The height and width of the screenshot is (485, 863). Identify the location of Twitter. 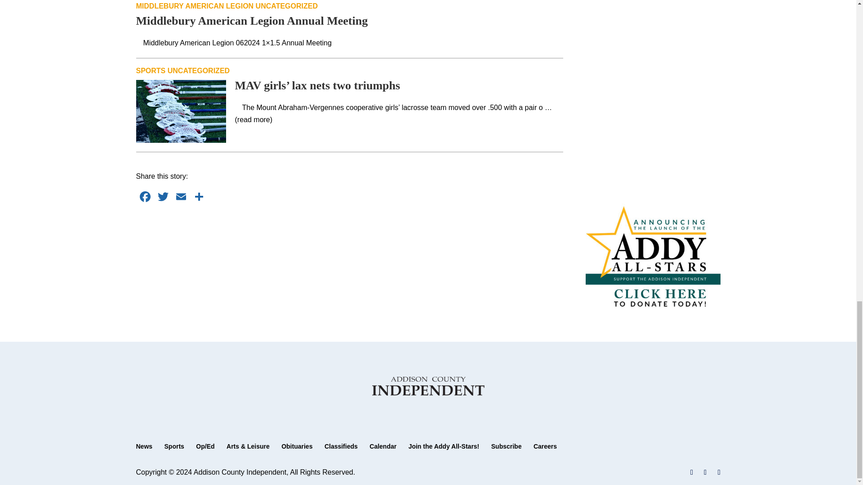
(163, 198).